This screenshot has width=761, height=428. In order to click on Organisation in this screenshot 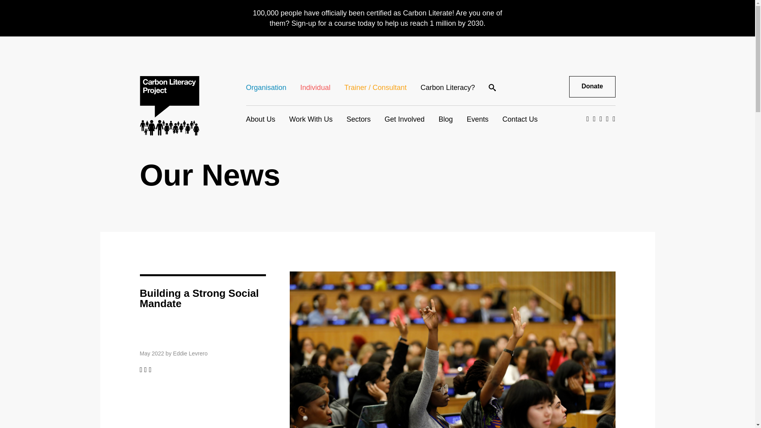, I will do `click(266, 87)`.